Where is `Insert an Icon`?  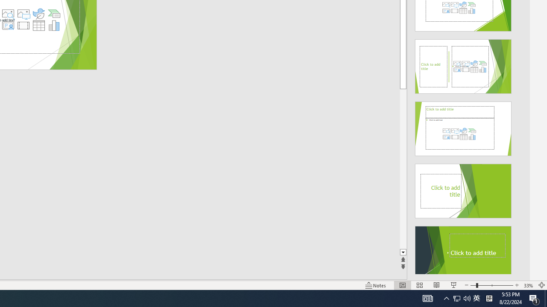
Insert an Icon is located at coordinates (39, 14).